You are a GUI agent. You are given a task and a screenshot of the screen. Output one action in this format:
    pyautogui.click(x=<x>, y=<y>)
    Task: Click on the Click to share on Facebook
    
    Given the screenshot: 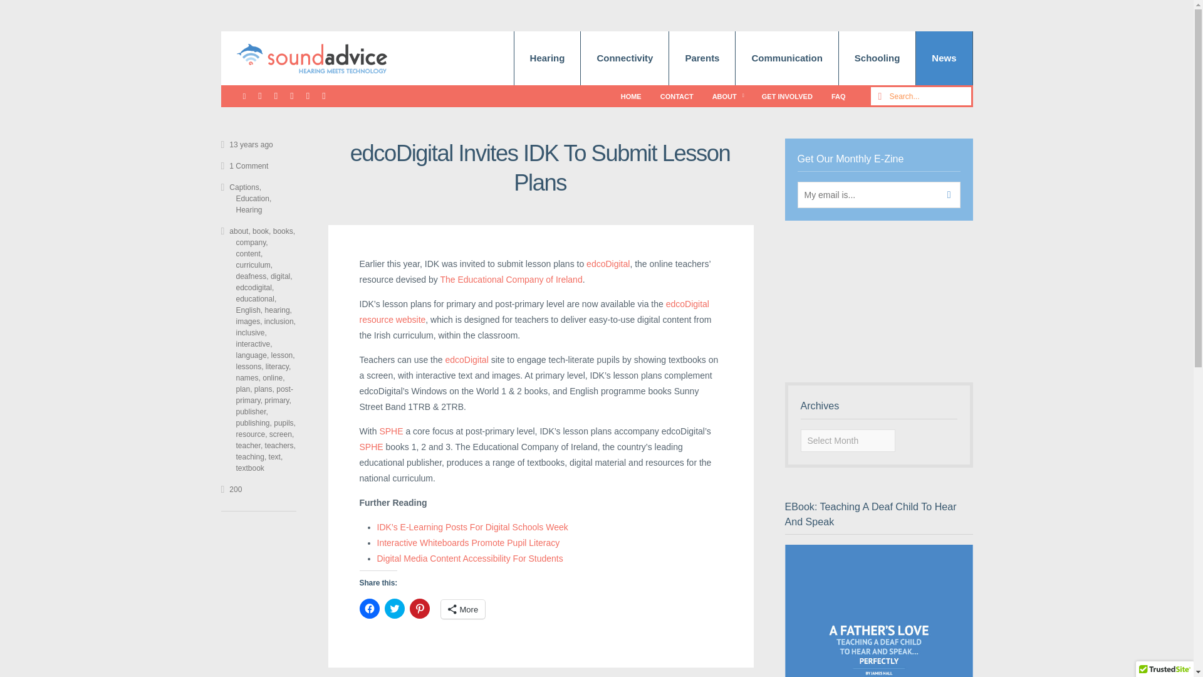 What is the action you would take?
    pyautogui.click(x=370, y=608)
    